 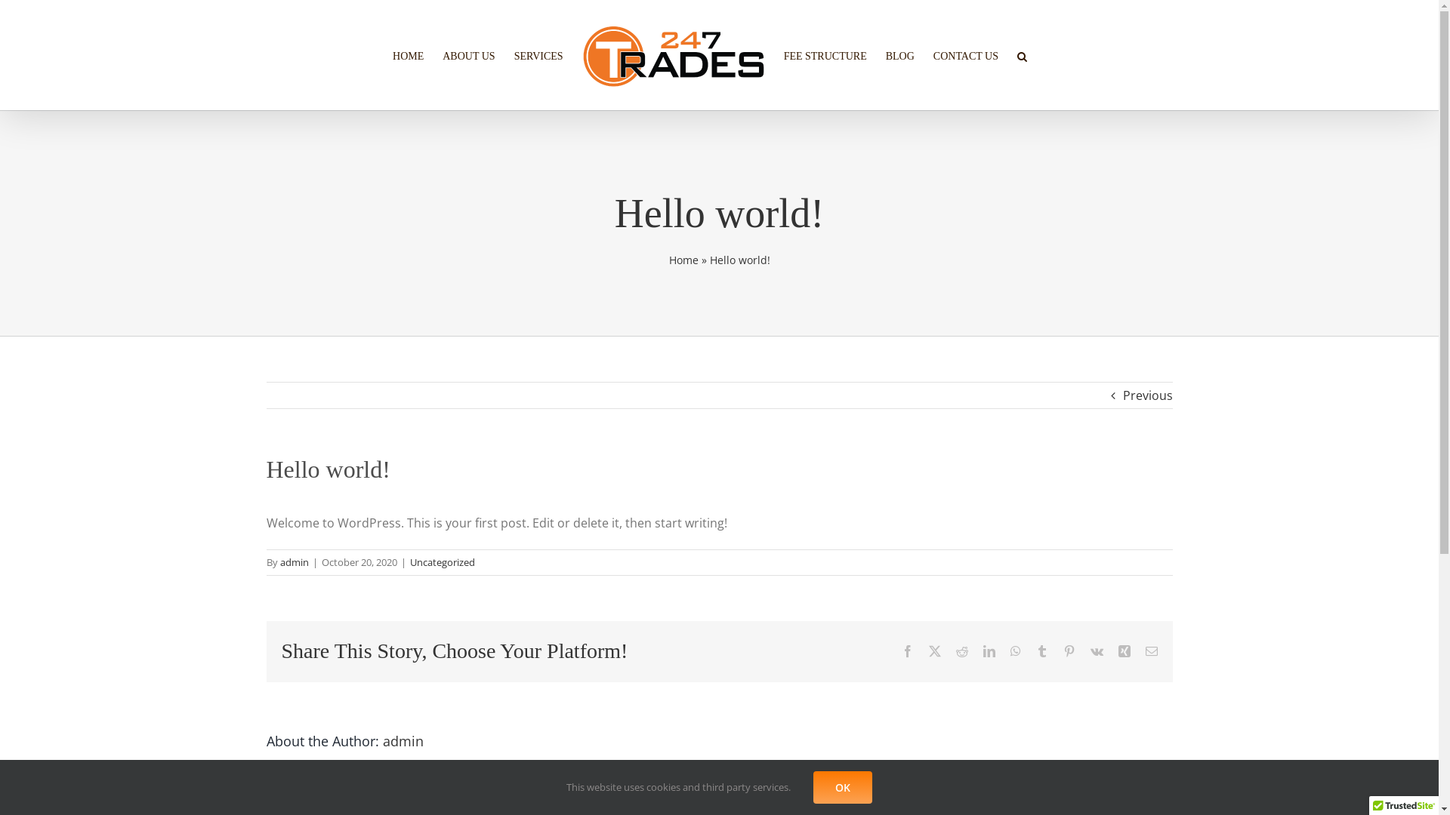 What do you see at coordinates (468, 55) in the screenshot?
I see `ABOUT US` at bounding box center [468, 55].